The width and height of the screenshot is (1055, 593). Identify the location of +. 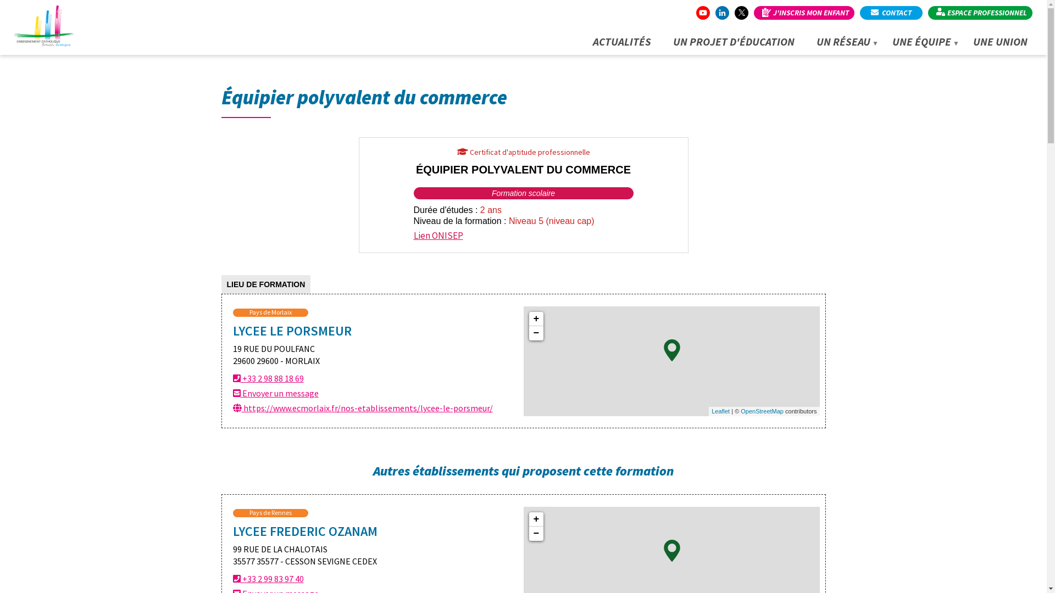
(535, 519).